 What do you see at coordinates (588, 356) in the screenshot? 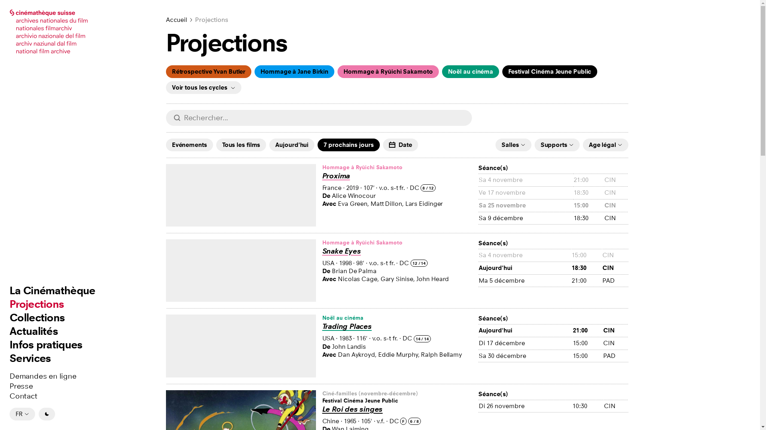
I see `15:00` at bounding box center [588, 356].